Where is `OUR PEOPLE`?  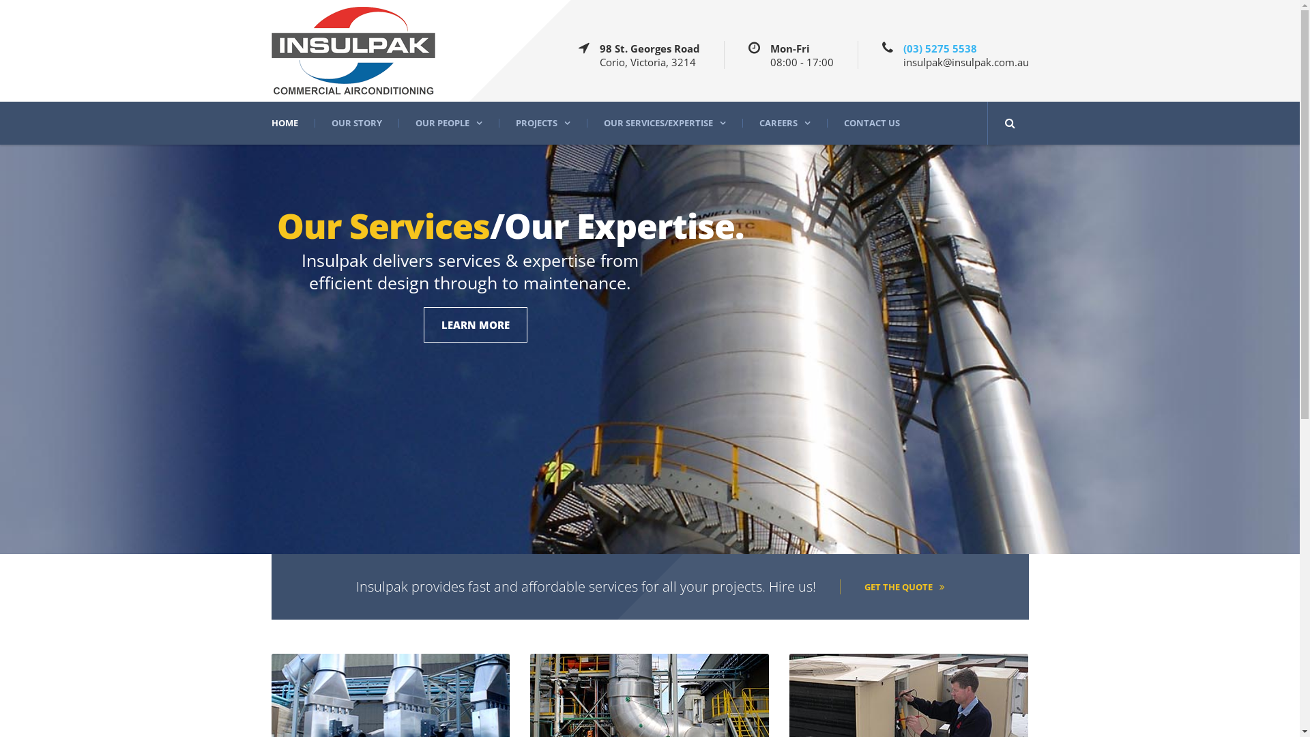 OUR PEOPLE is located at coordinates (449, 123).